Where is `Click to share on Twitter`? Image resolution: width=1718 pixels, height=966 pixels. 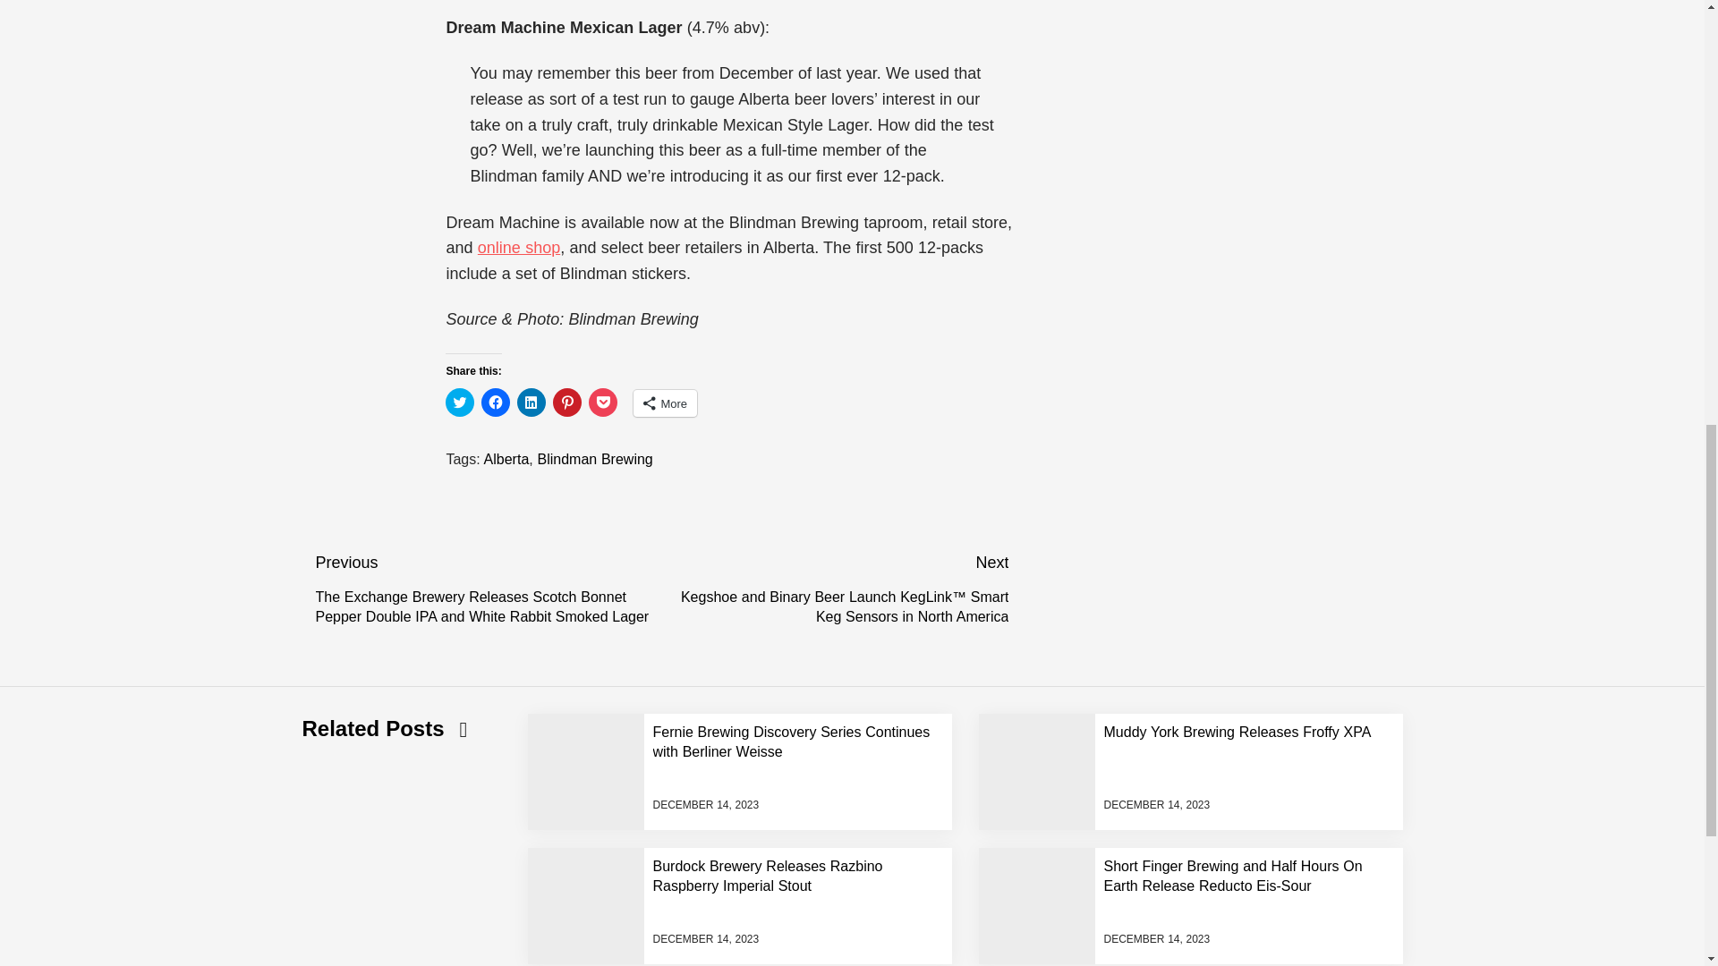
Click to share on Twitter is located at coordinates (459, 402).